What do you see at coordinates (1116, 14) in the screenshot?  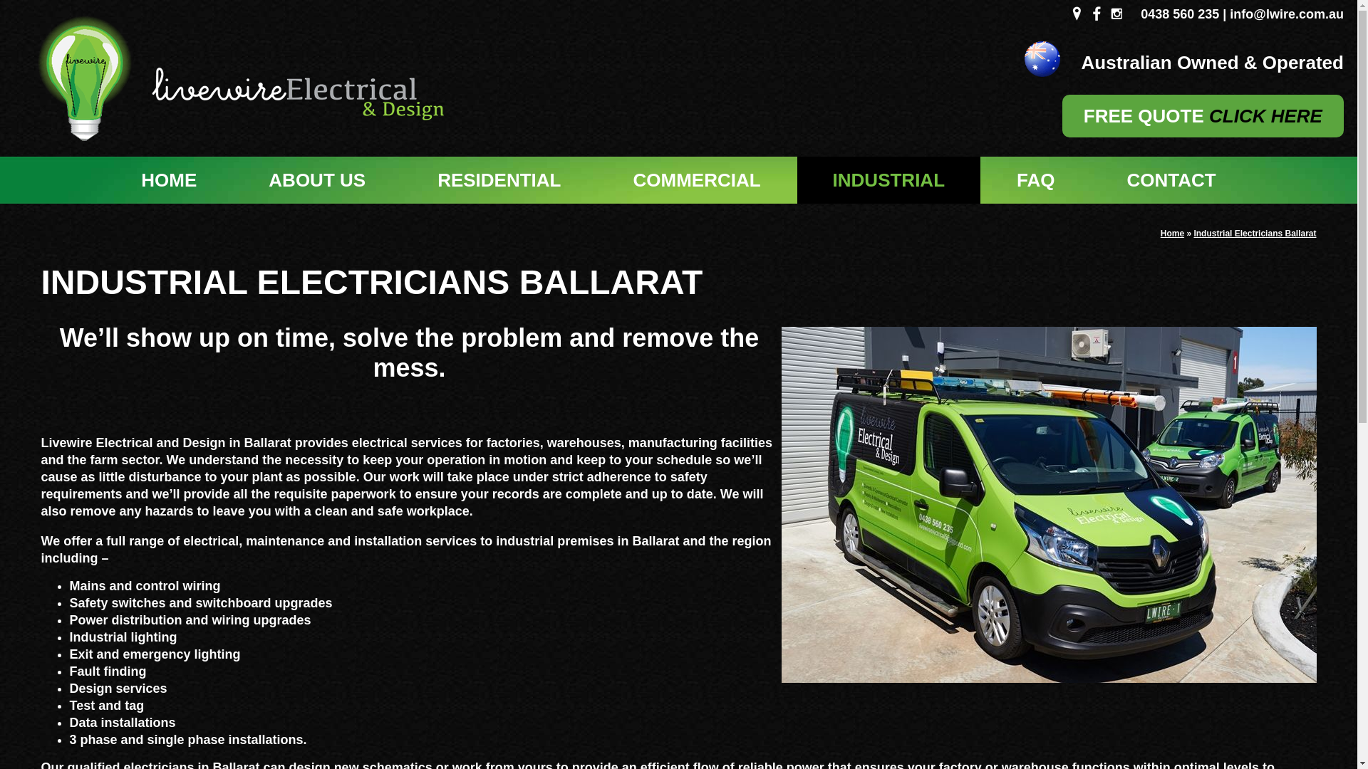 I see `View our Instagram Gallery` at bounding box center [1116, 14].